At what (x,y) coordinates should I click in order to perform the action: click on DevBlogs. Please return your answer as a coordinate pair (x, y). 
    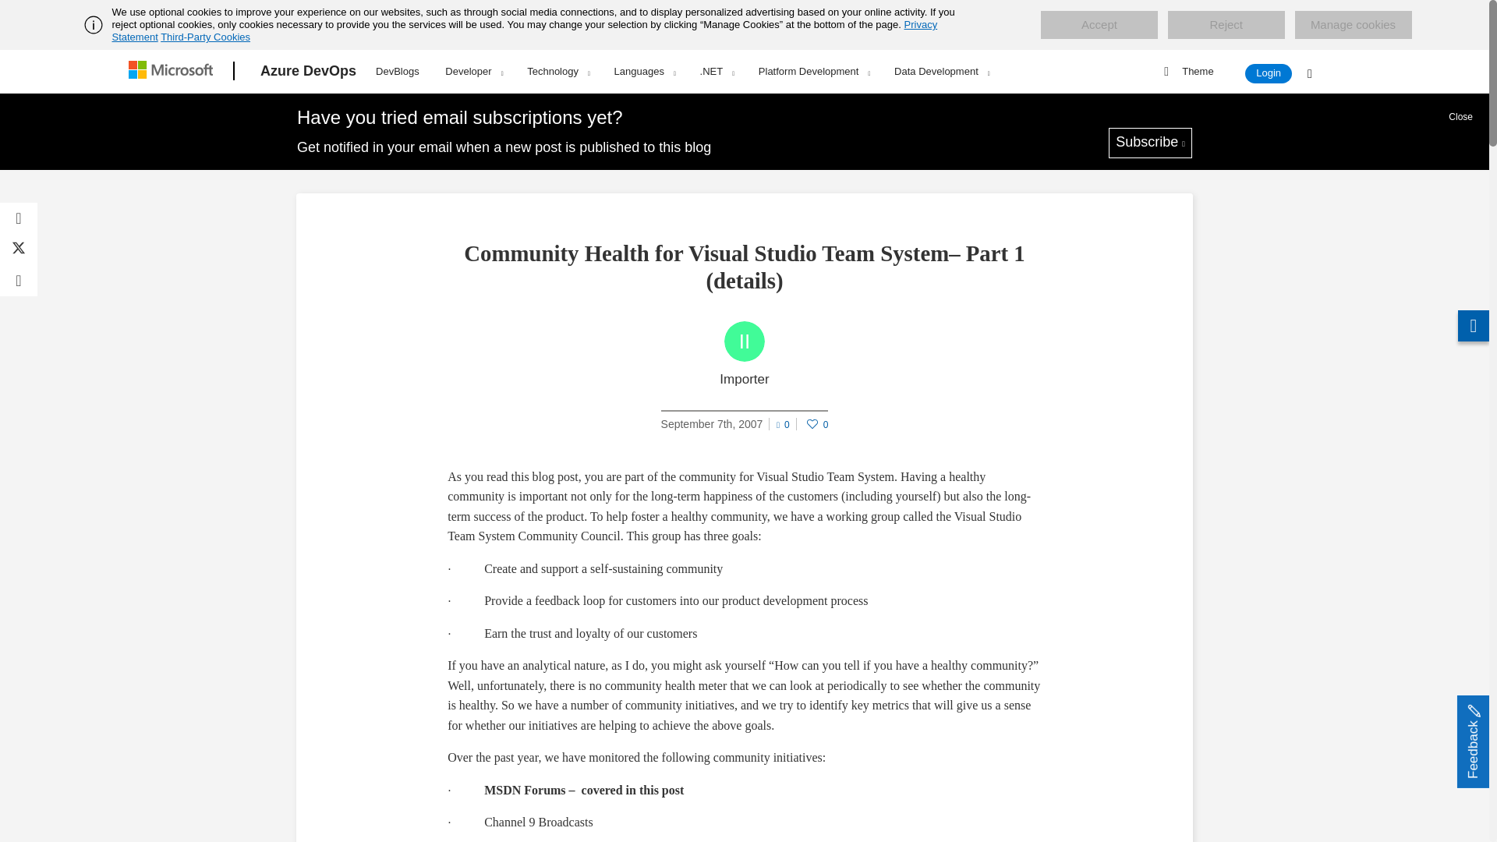
    Looking at the image, I should click on (398, 69).